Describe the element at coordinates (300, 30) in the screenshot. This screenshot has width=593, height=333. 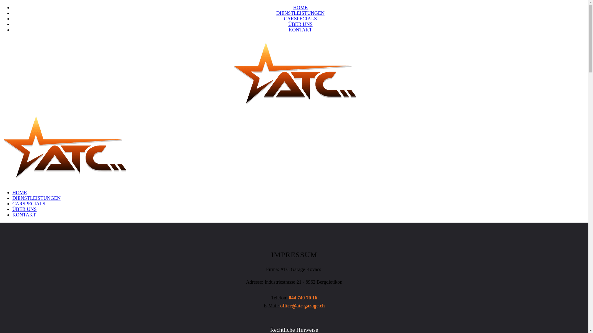
I see `KONTAKT` at that location.